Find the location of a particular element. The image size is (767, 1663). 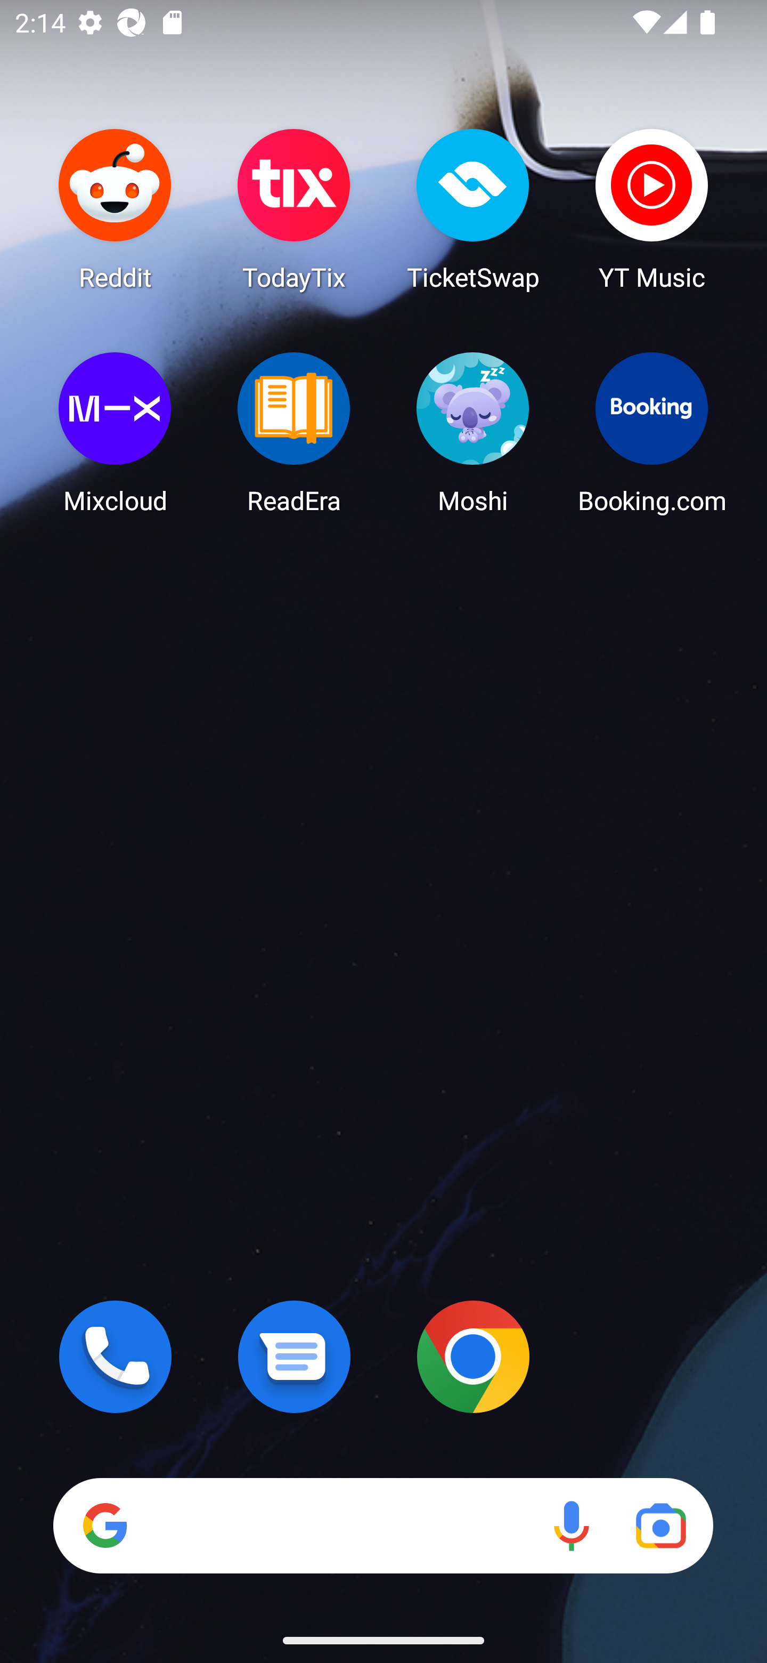

Booking.com is located at coordinates (652, 432).